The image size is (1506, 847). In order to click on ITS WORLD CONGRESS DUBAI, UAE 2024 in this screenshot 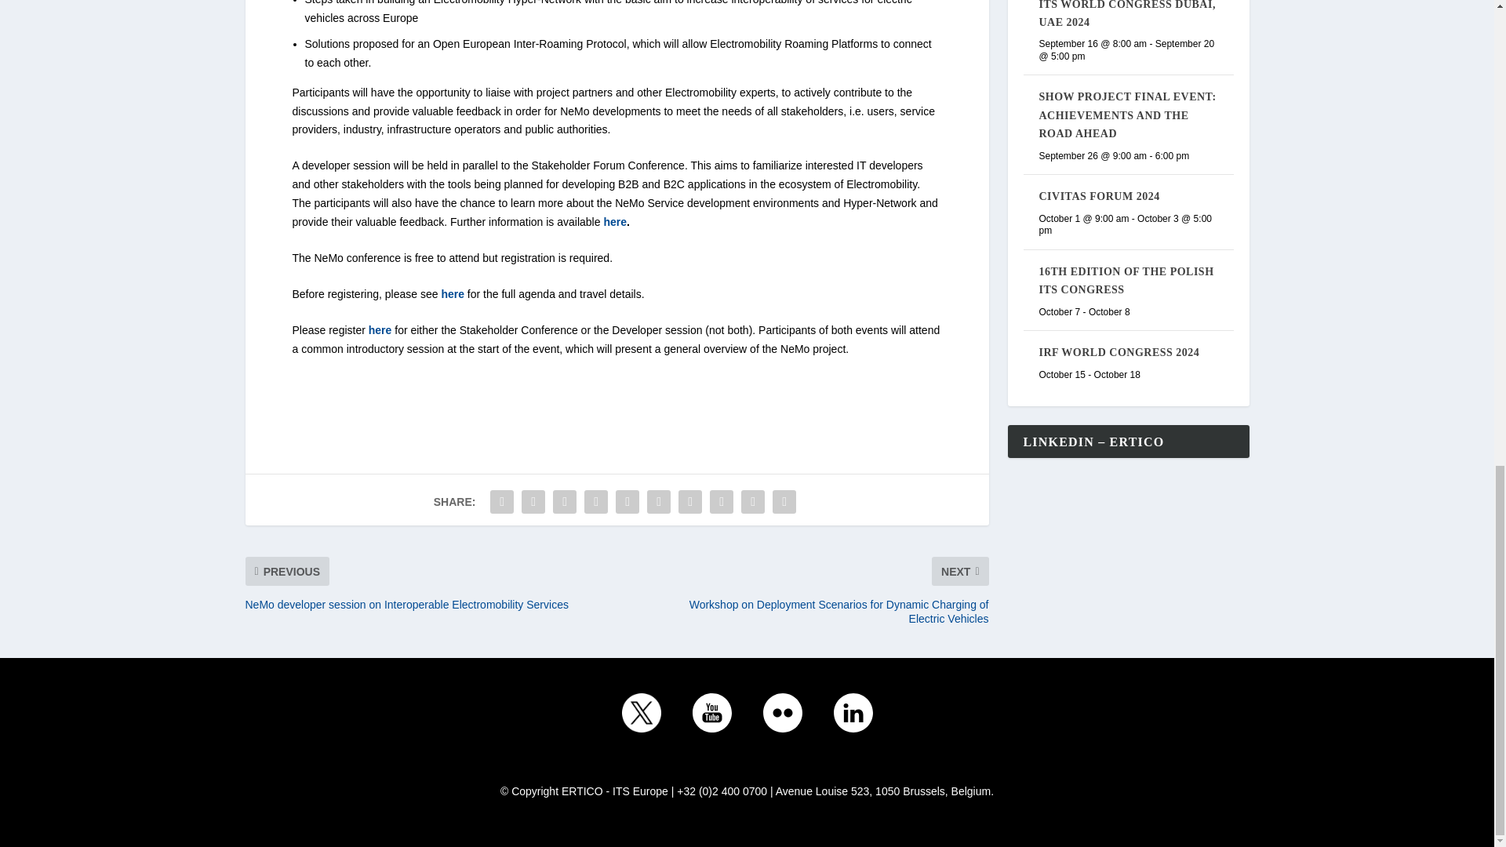, I will do `click(1126, 14)`.